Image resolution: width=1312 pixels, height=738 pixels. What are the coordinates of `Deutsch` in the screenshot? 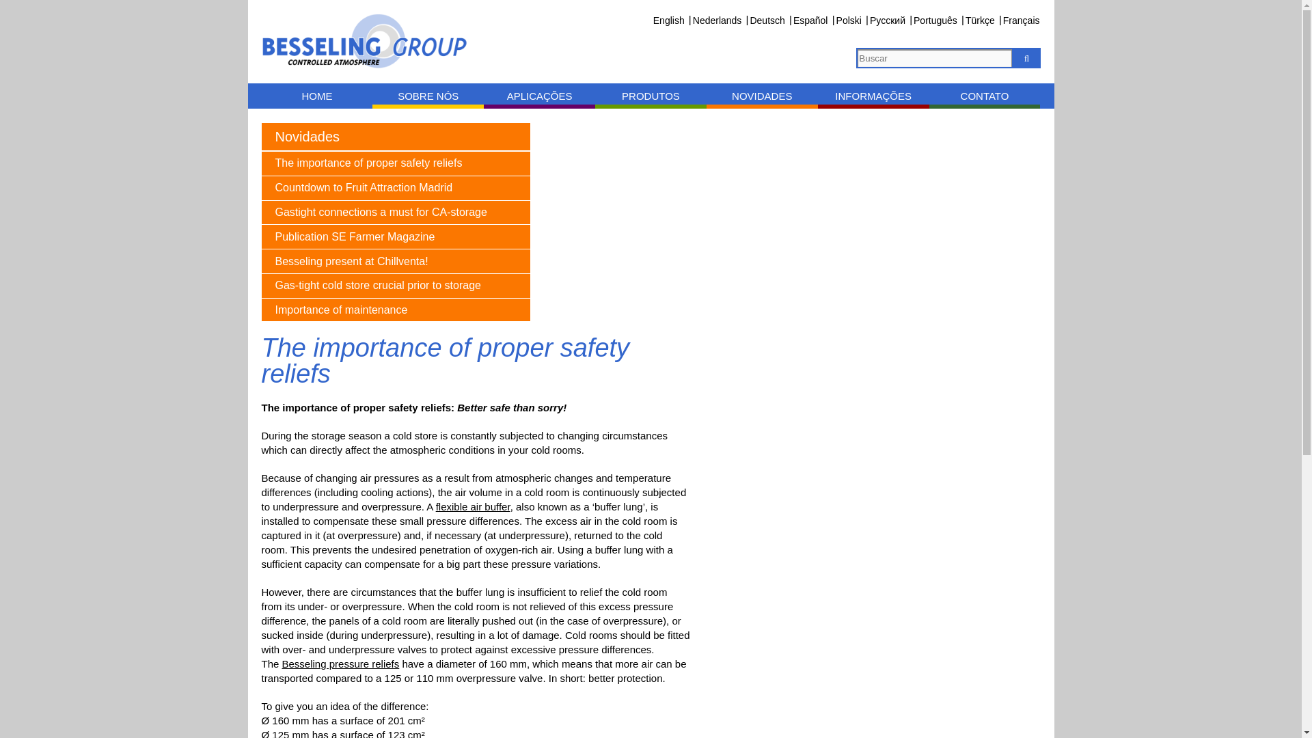 It's located at (767, 19).